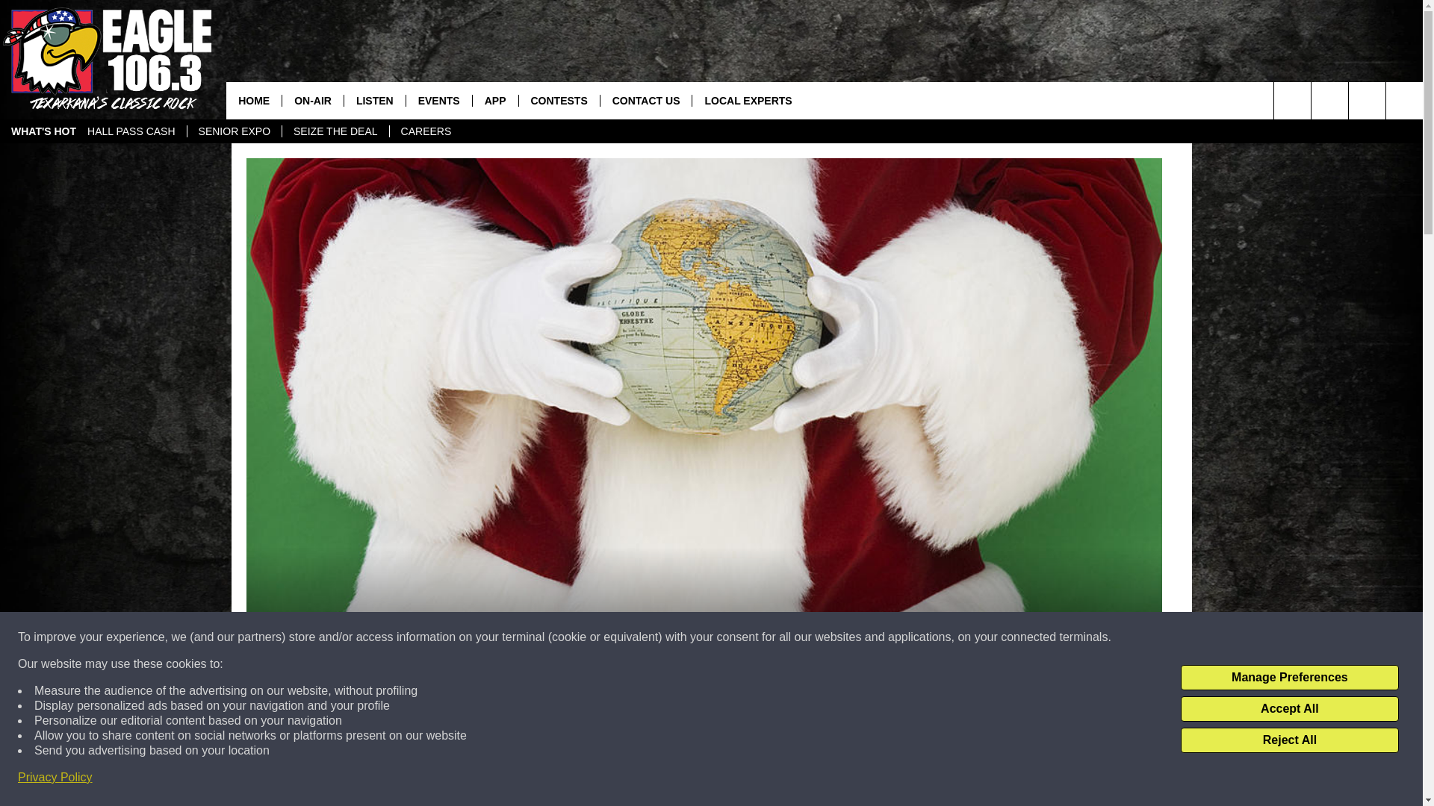  I want to click on EVENTS, so click(438, 100).